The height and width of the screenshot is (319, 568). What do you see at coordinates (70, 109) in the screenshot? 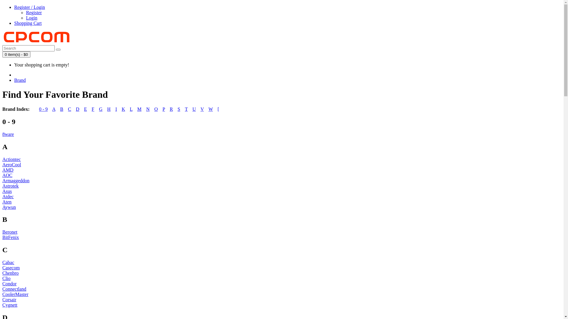
I see `C` at bounding box center [70, 109].